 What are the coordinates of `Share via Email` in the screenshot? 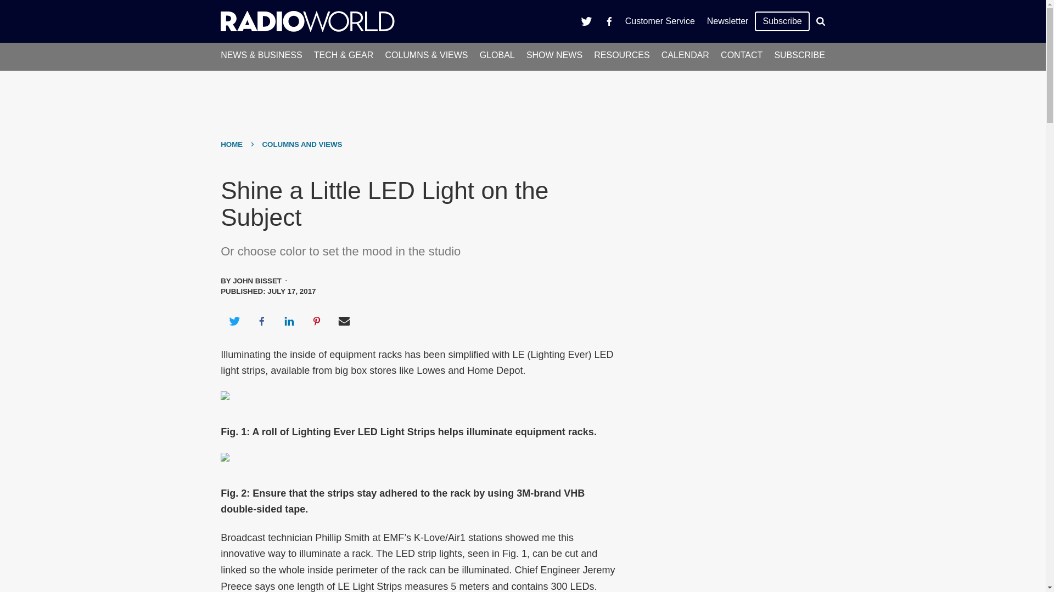 It's located at (344, 321).